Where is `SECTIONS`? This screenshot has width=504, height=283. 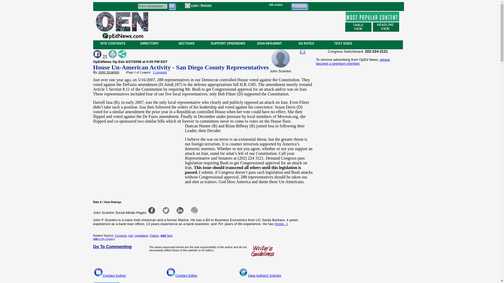 SECTIONS is located at coordinates (186, 43).